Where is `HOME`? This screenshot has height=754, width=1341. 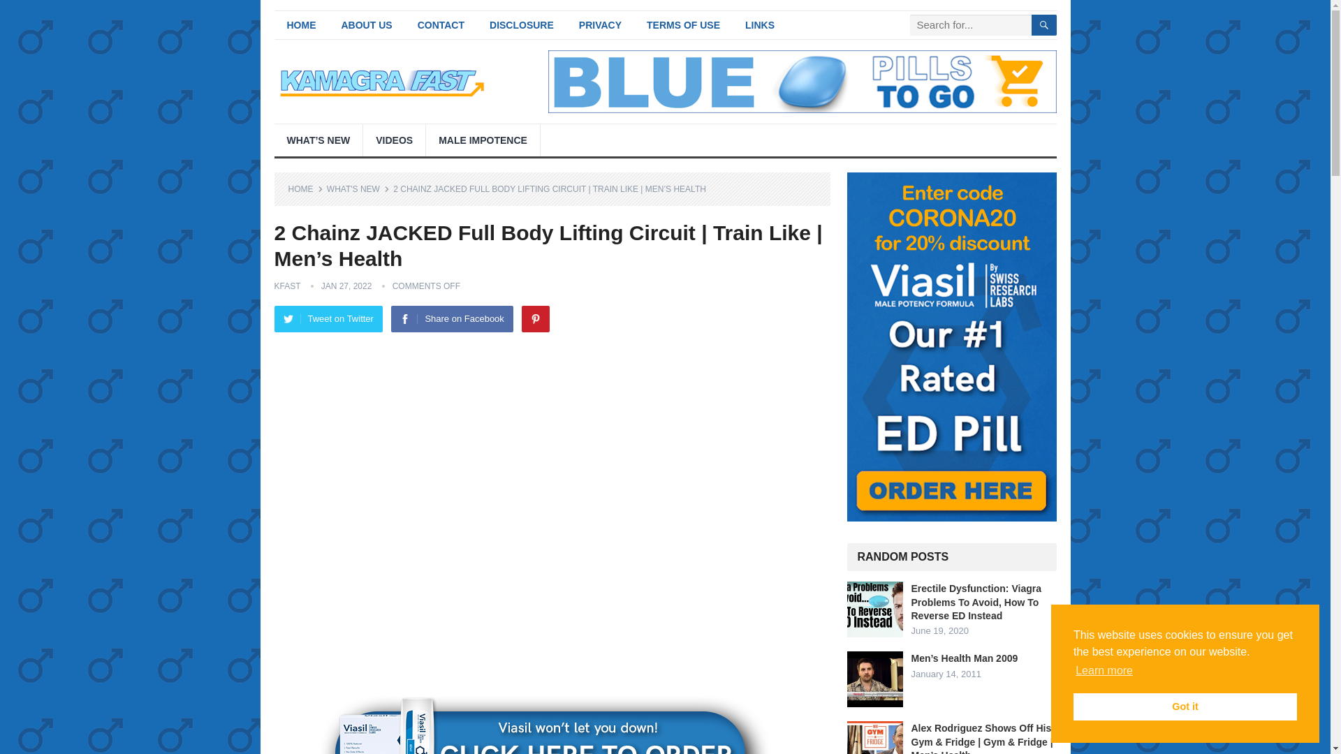 HOME is located at coordinates (300, 25).